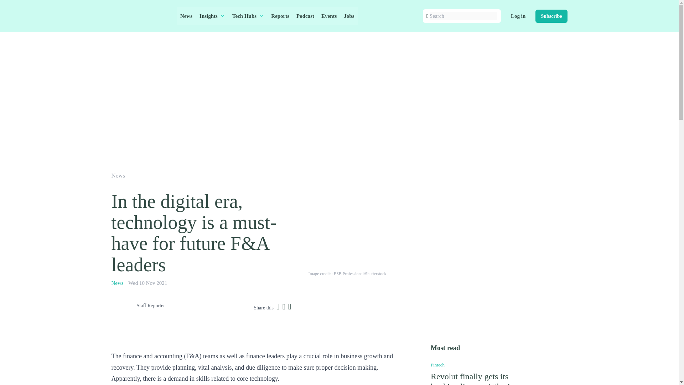  Describe the element at coordinates (151, 306) in the screenshot. I see `Staff Reporter` at that location.